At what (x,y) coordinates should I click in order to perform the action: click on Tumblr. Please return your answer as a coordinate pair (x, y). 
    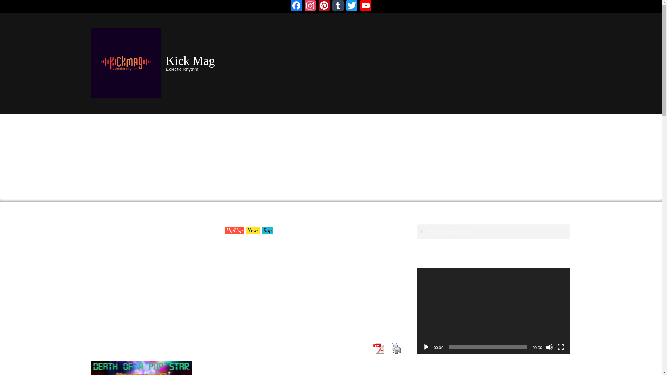
    Looking at the image, I should click on (338, 6).